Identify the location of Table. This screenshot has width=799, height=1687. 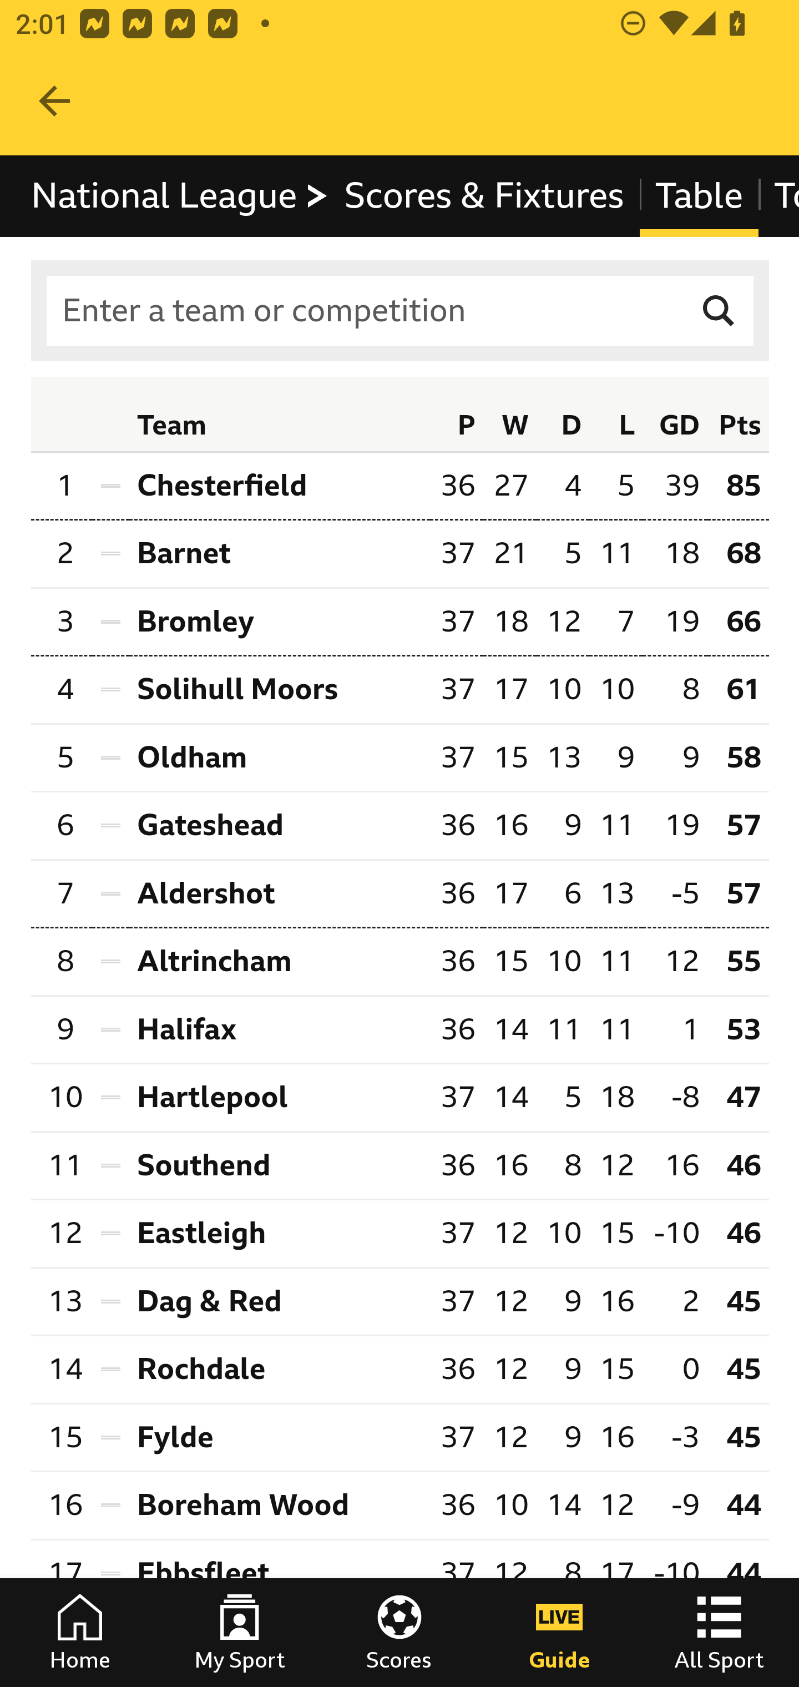
(699, 195).